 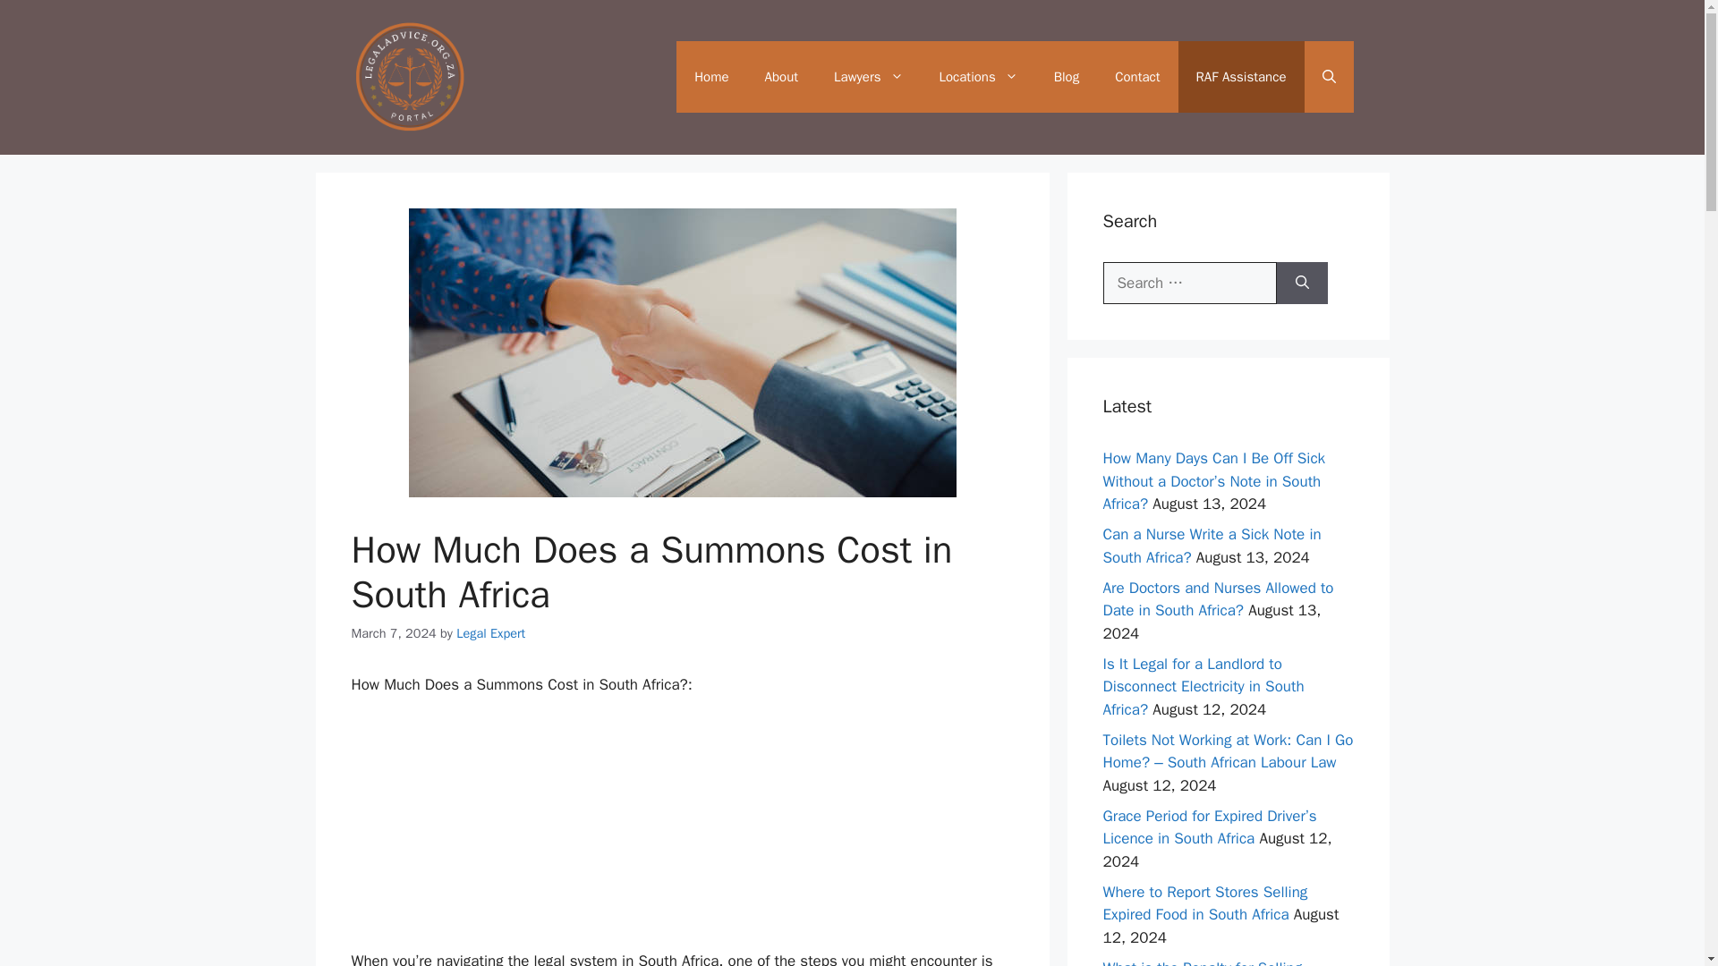 What do you see at coordinates (868, 77) in the screenshot?
I see `Lawyers` at bounding box center [868, 77].